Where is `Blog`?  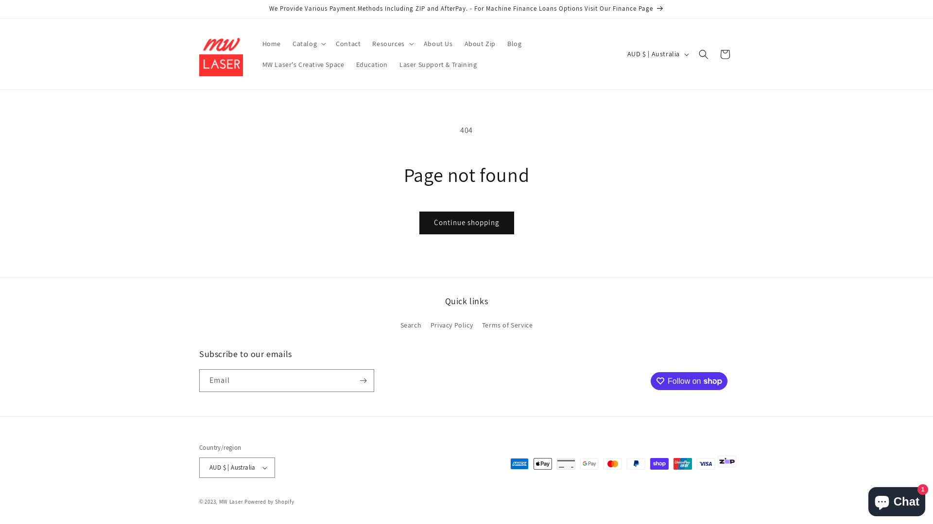
Blog is located at coordinates (514, 44).